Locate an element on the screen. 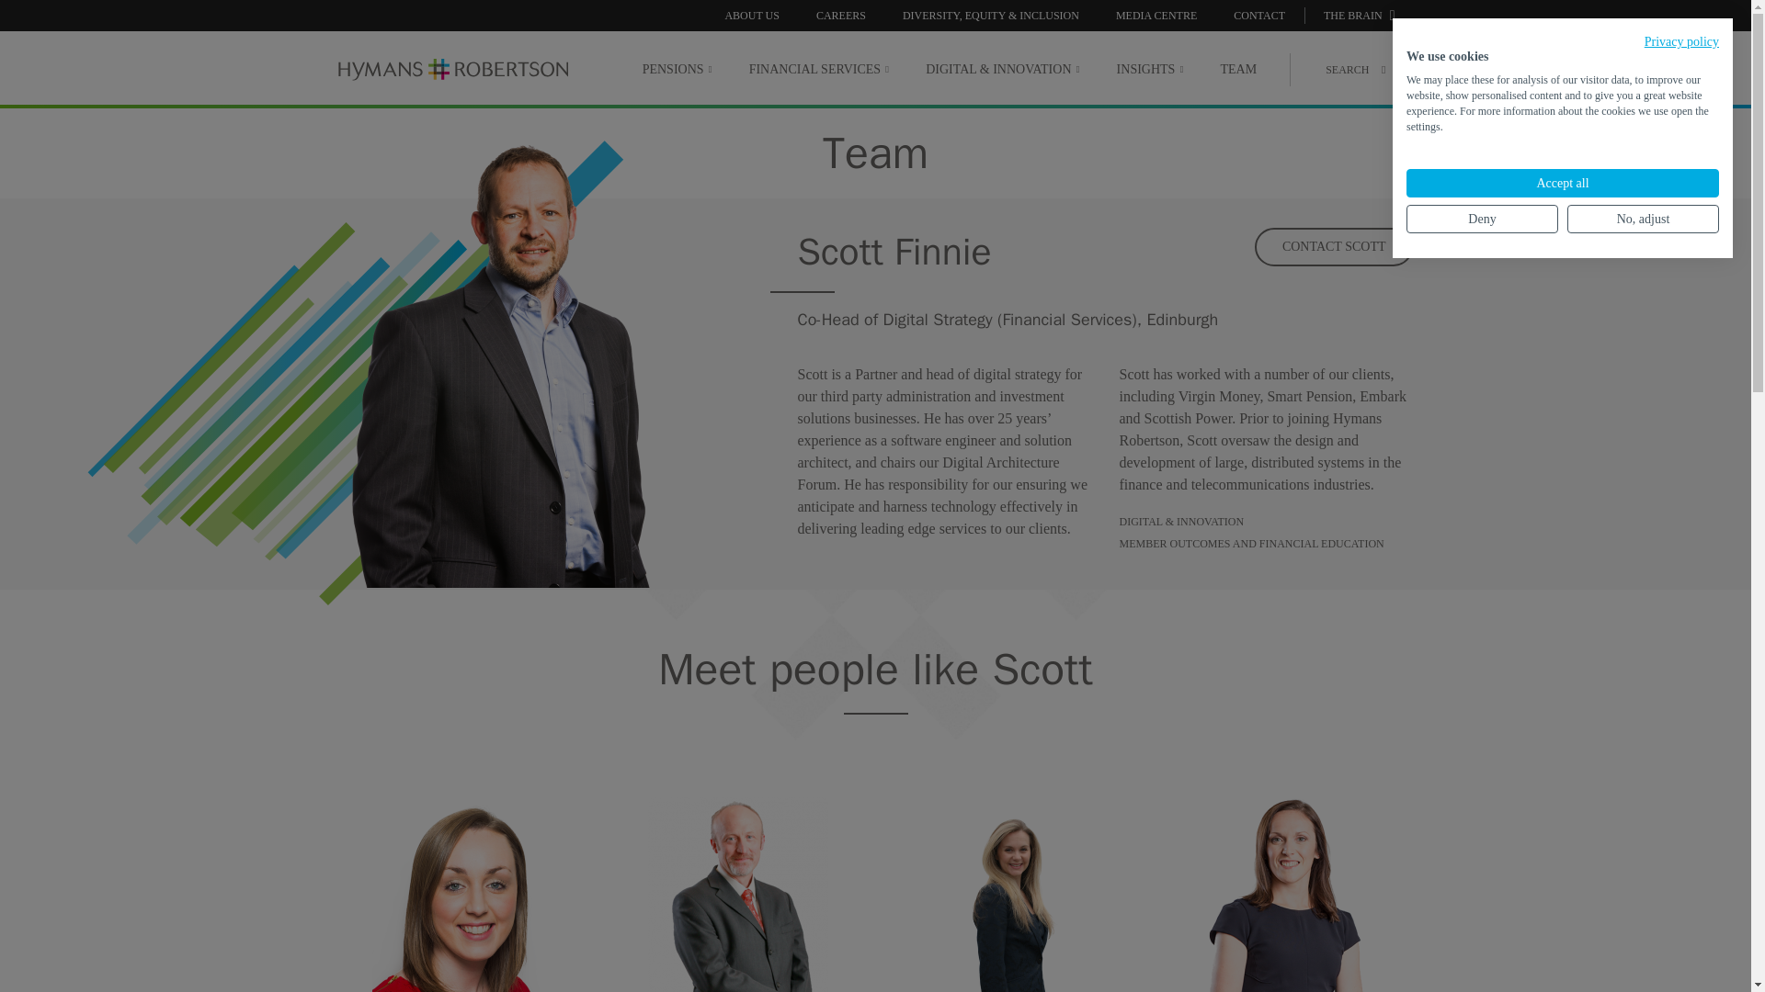 This screenshot has width=1765, height=992. MEDIA CENTRE is located at coordinates (1156, 15).